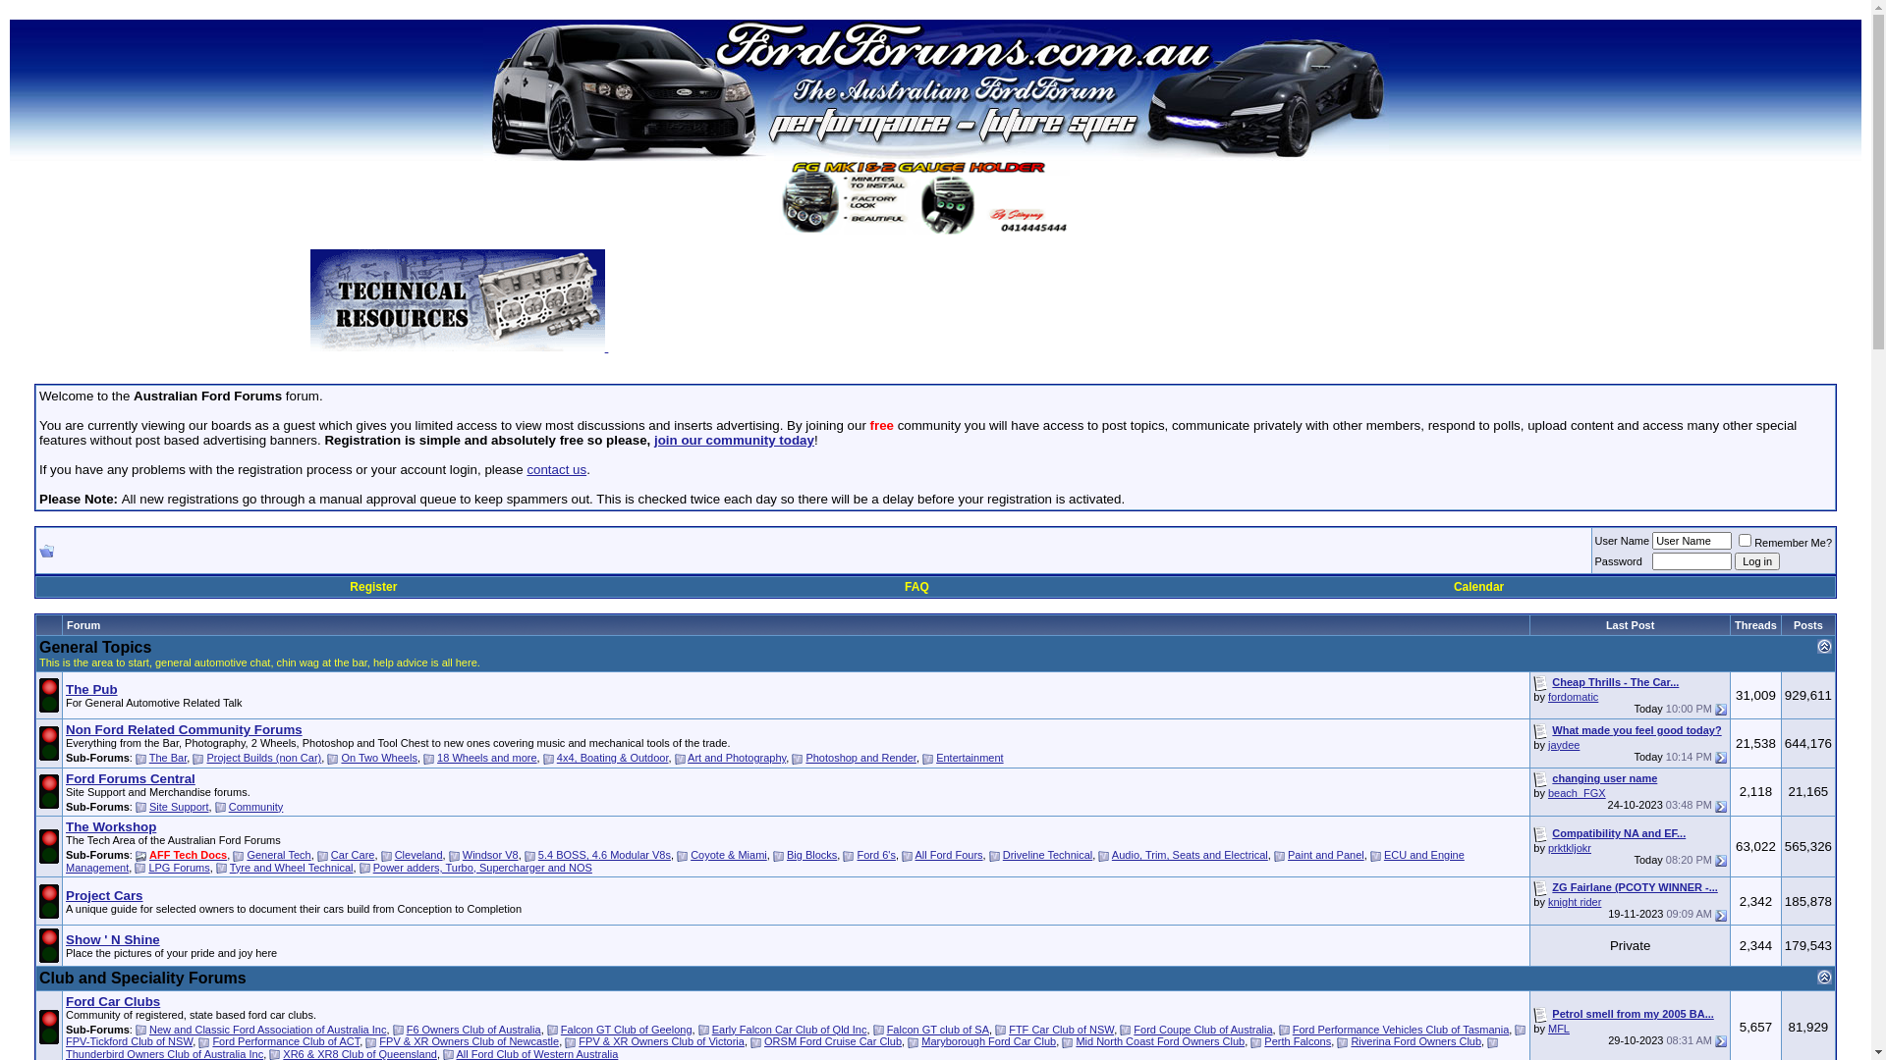 The width and height of the screenshot is (1886, 1060). I want to click on LPG Forums, so click(179, 868).